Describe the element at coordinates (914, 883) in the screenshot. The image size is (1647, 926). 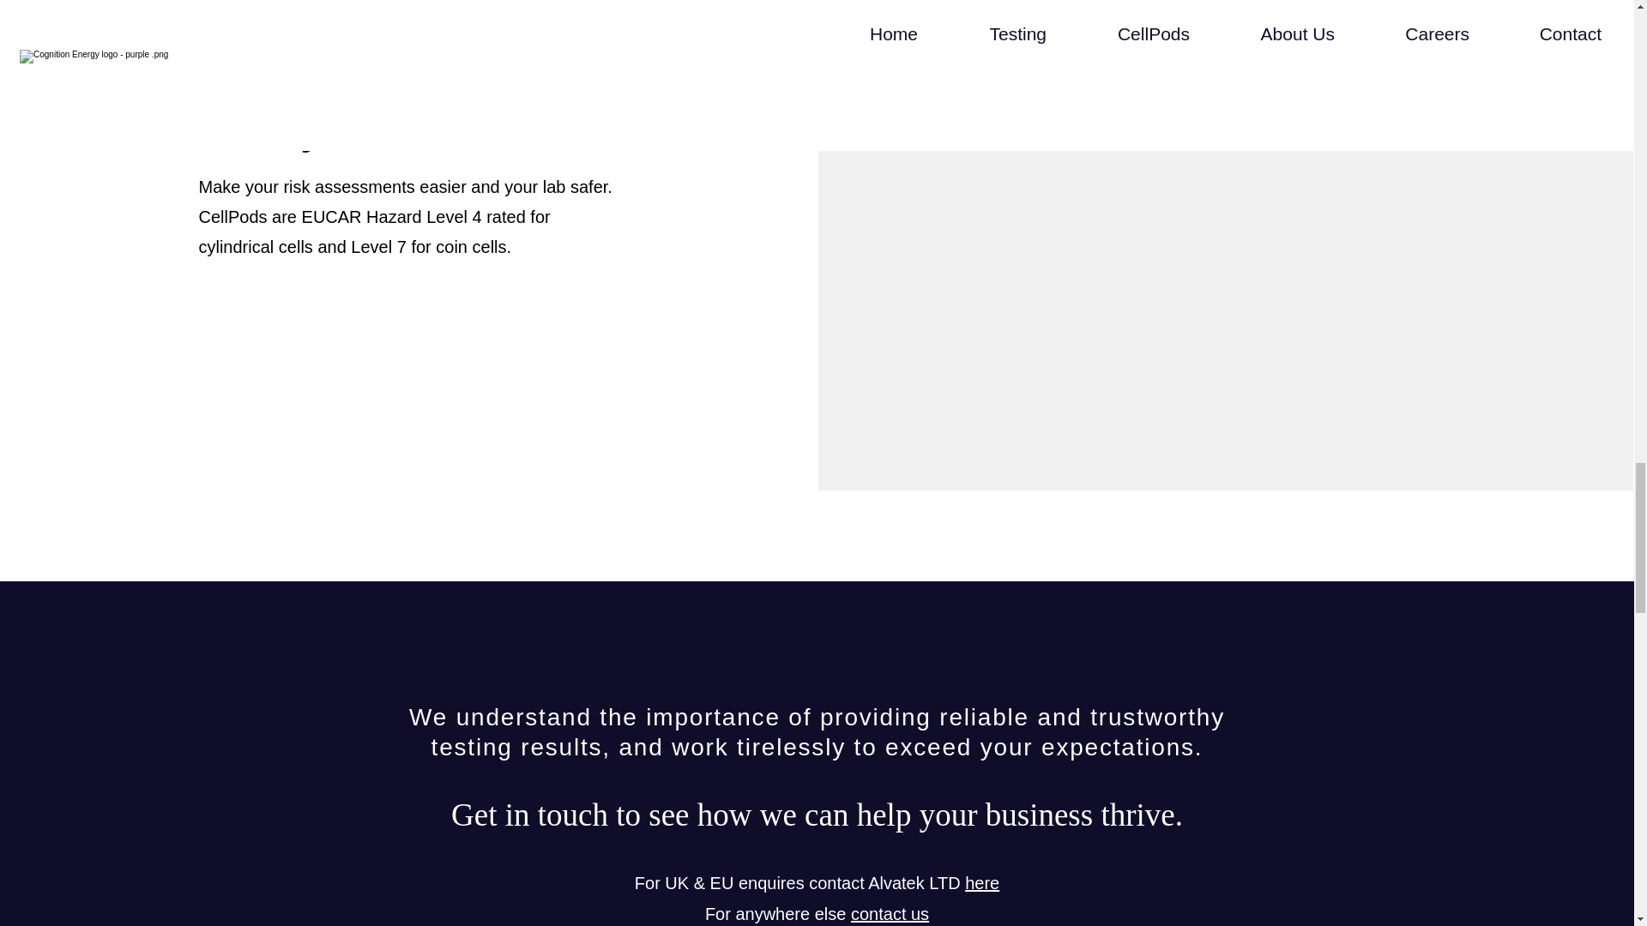
I see `Alvatek LTD` at that location.